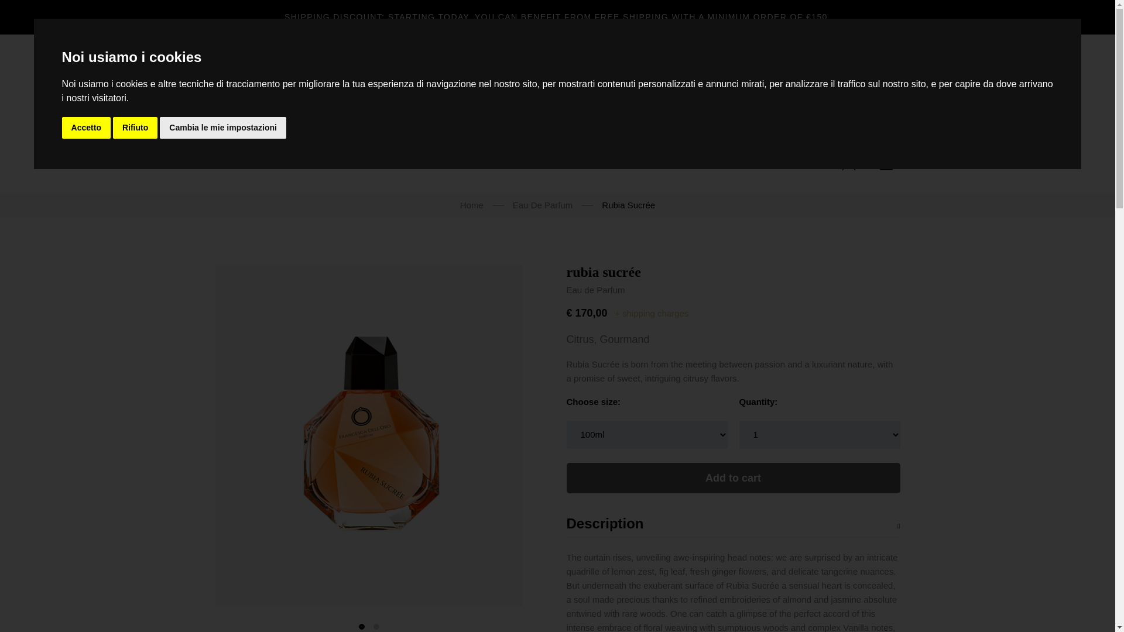  What do you see at coordinates (462, 163) in the screenshot?
I see `Fragrances - Shop Online` at bounding box center [462, 163].